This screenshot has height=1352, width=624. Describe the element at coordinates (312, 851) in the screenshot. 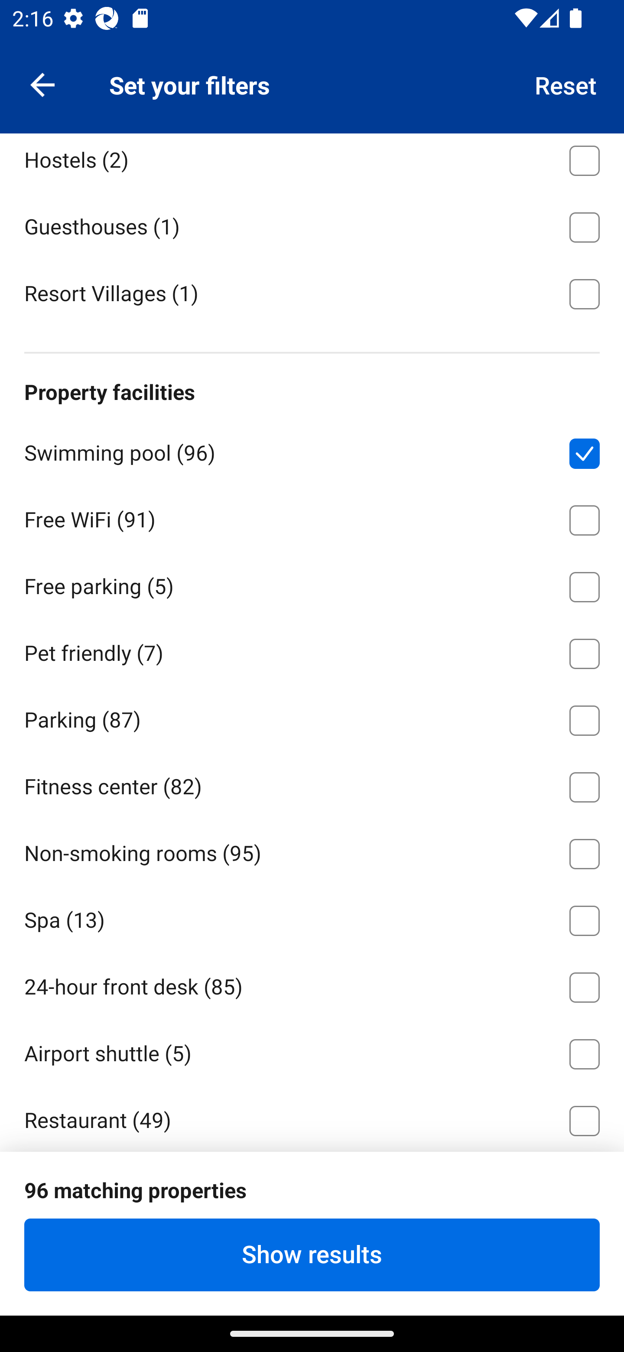

I see `Non-smoking rooms ⁦(95)` at that location.